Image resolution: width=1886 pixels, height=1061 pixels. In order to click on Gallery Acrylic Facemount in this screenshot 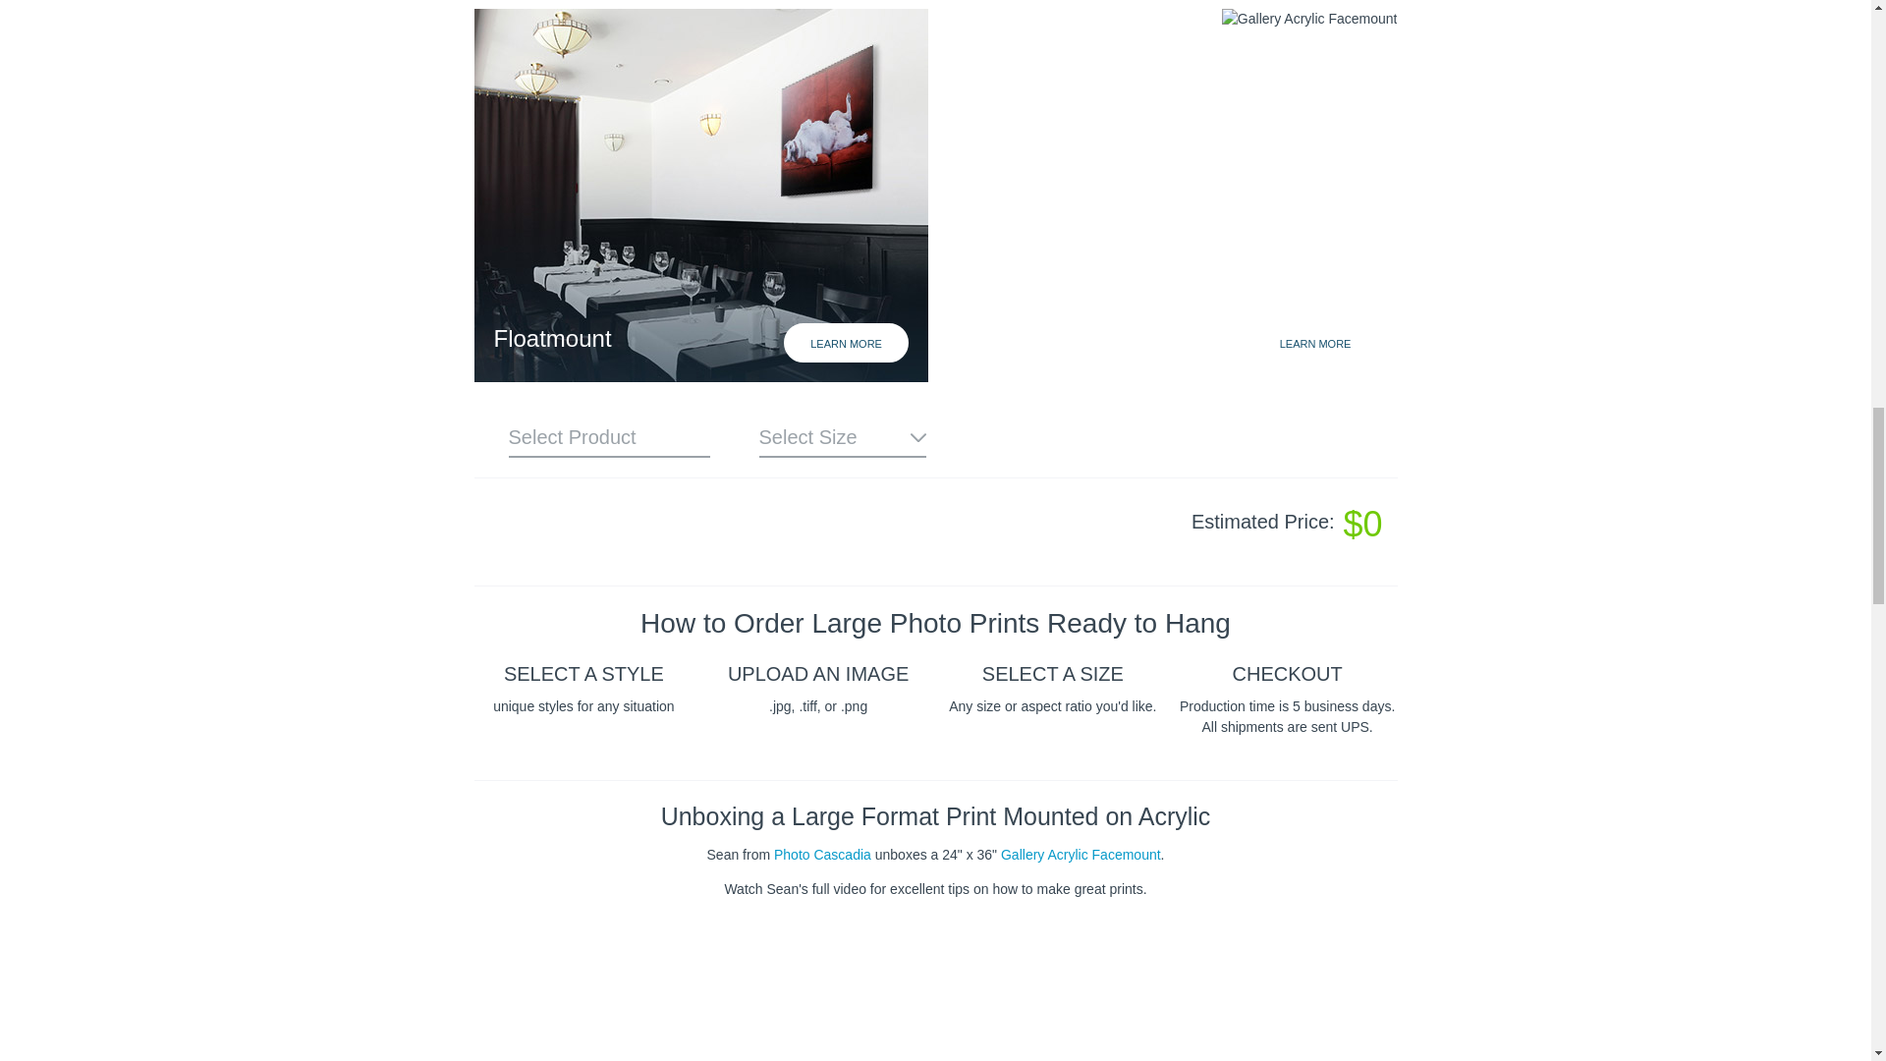, I will do `click(1081, 855)`.